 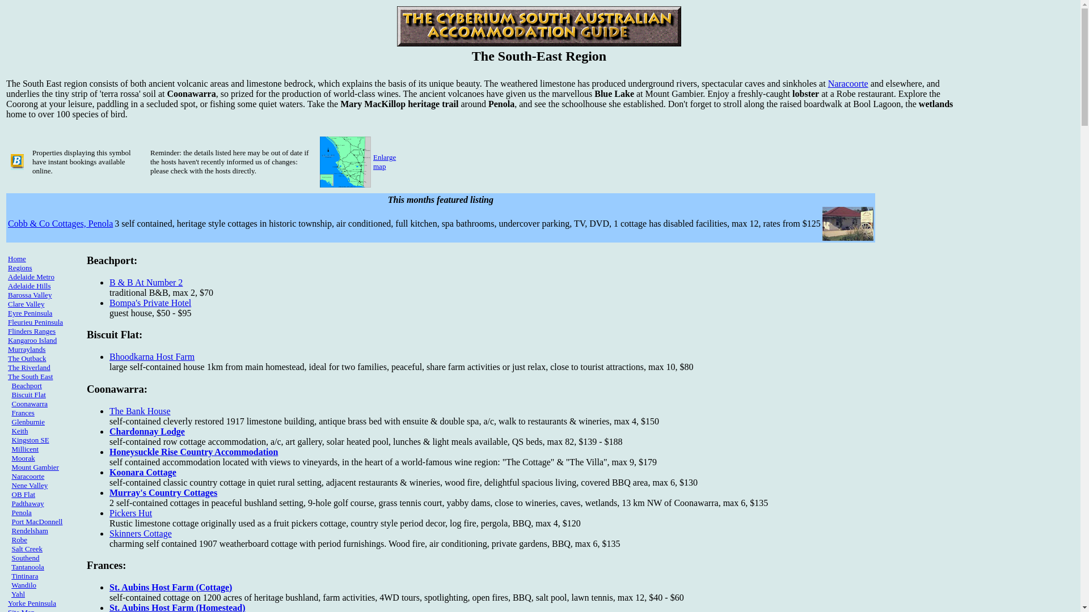 What do you see at coordinates (19, 431) in the screenshot?
I see `Keith` at bounding box center [19, 431].